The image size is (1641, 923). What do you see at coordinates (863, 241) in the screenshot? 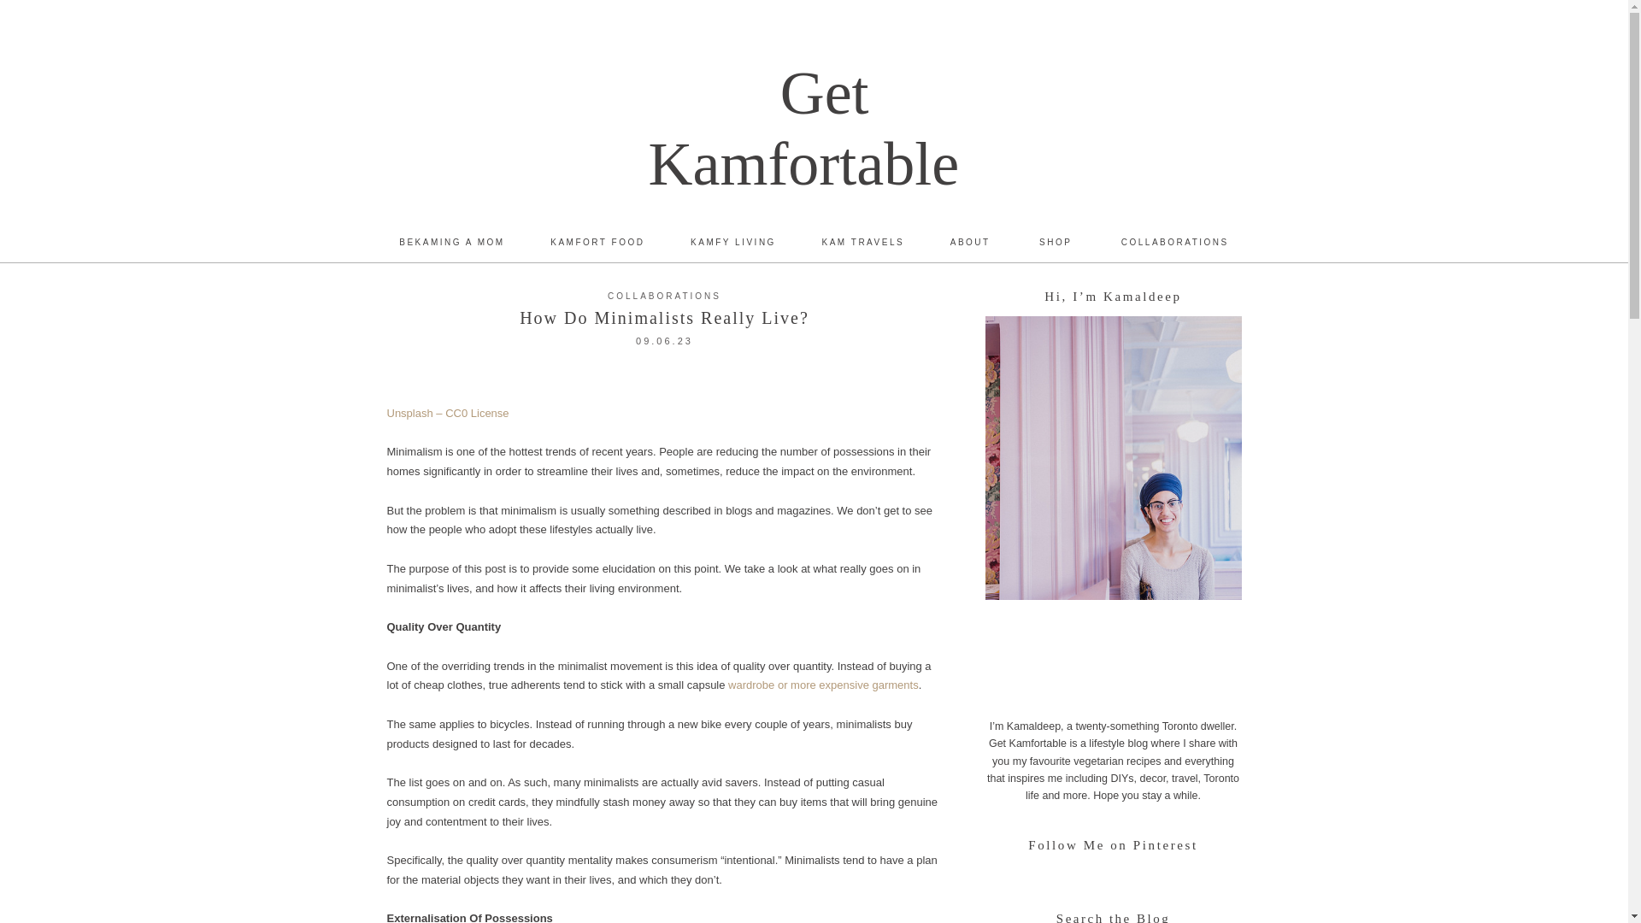
I see `KAM TRAVELS` at bounding box center [863, 241].